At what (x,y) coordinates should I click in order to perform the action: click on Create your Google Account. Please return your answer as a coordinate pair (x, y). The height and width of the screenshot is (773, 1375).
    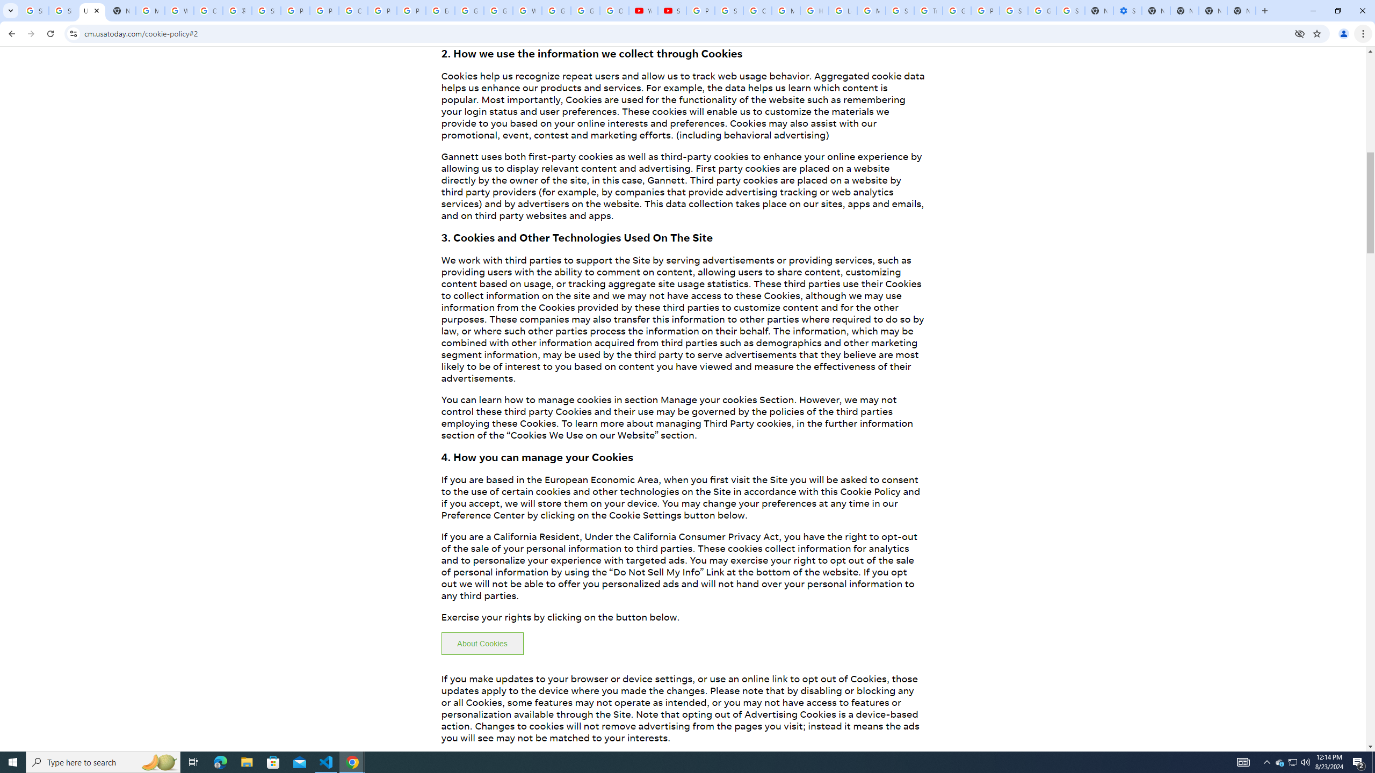
    Looking at the image, I should click on (353, 11).